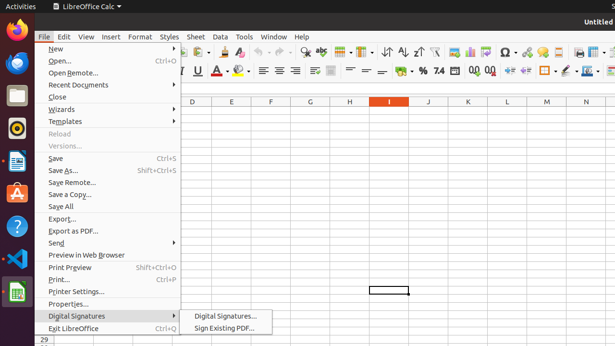 Image resolution: width=615 pixels, height=346 pixels. Describe the element at coordinates (548, 71) in the screenshot. I see `Borders (Shift to overwrite)` at that location.